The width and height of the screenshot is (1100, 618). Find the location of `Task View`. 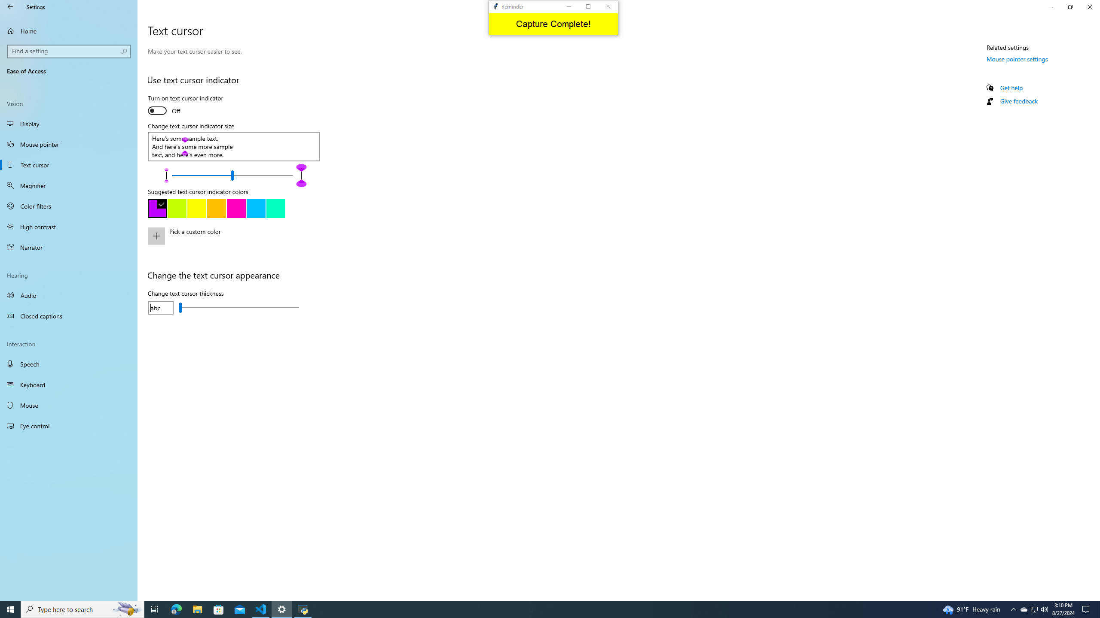

Task View is located at coordinates (155, 609).